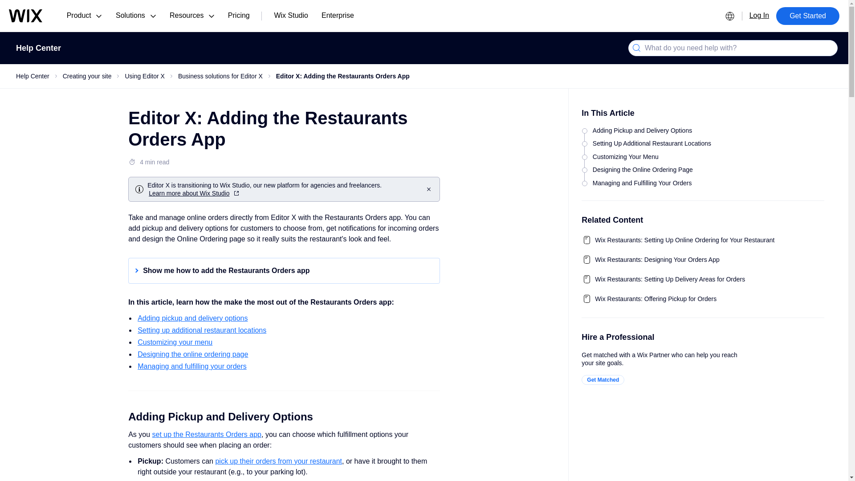 The height and width of the screenshot is (481, 855). I want to click on Wix, so click(25, 15).